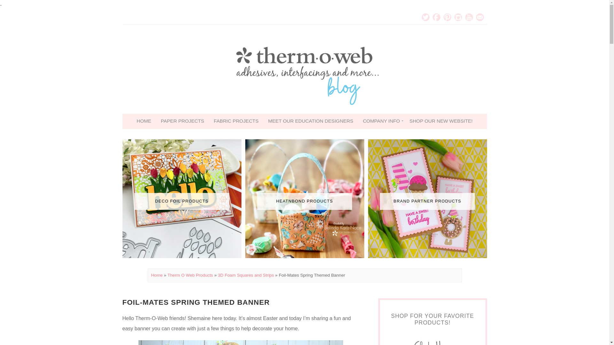  Describe the element at coordinates (469, 17) in the screenshot. I see `YouTube` at that location.